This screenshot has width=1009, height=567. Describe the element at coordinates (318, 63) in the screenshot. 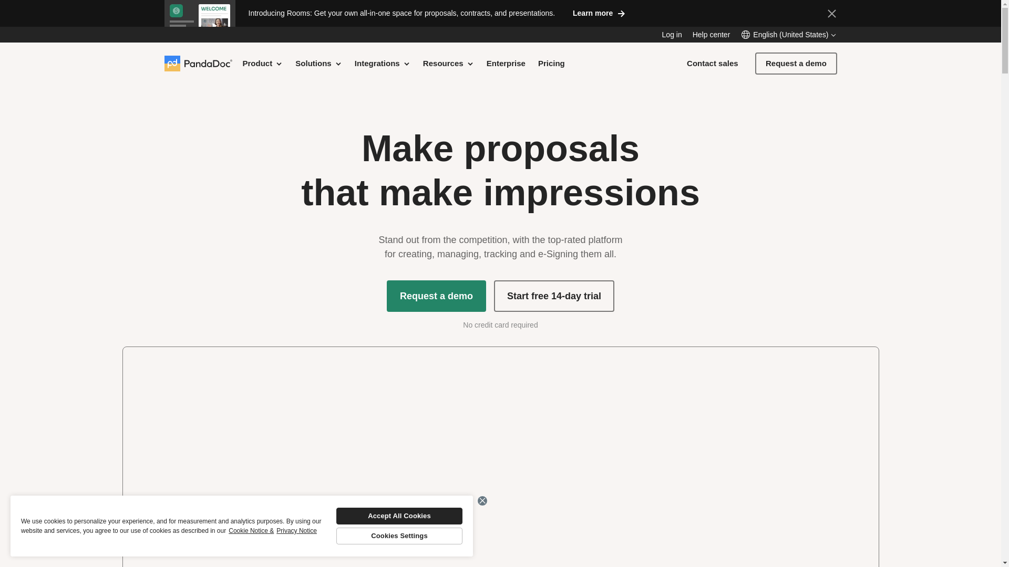

I see `Solutions` at that location.